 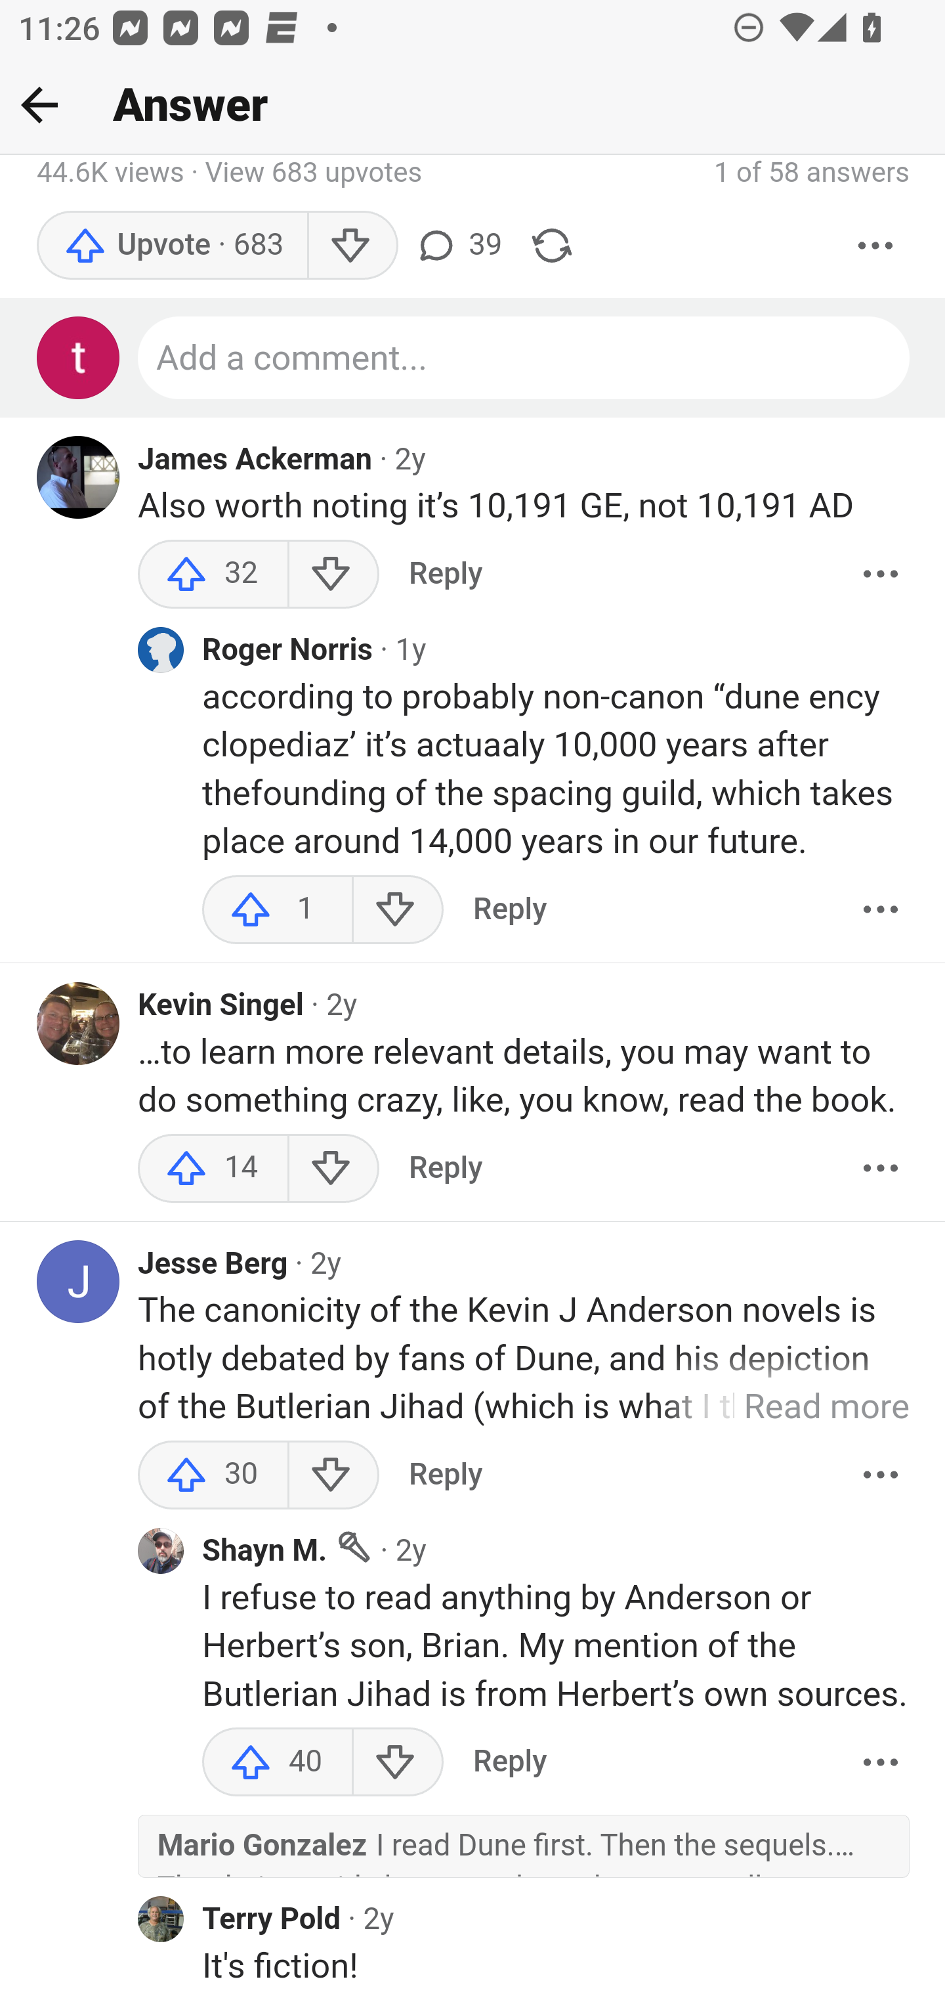 What do you see at coordinates (352, 246) in the screenshot?
I see `Downvote` at bounding box center [352, 246].